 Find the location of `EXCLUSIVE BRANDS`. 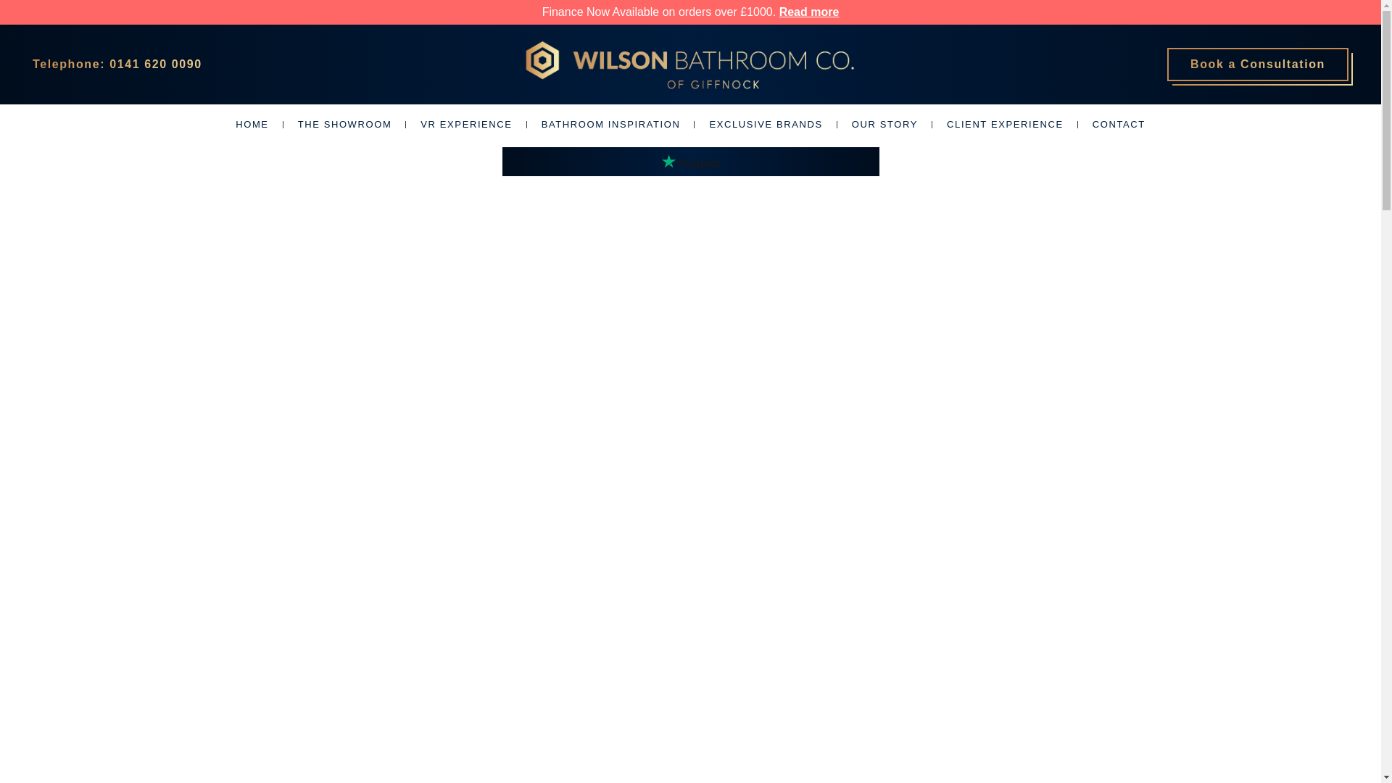

EXCLUSIVE BRANDS is located at coordinates (766, 123).